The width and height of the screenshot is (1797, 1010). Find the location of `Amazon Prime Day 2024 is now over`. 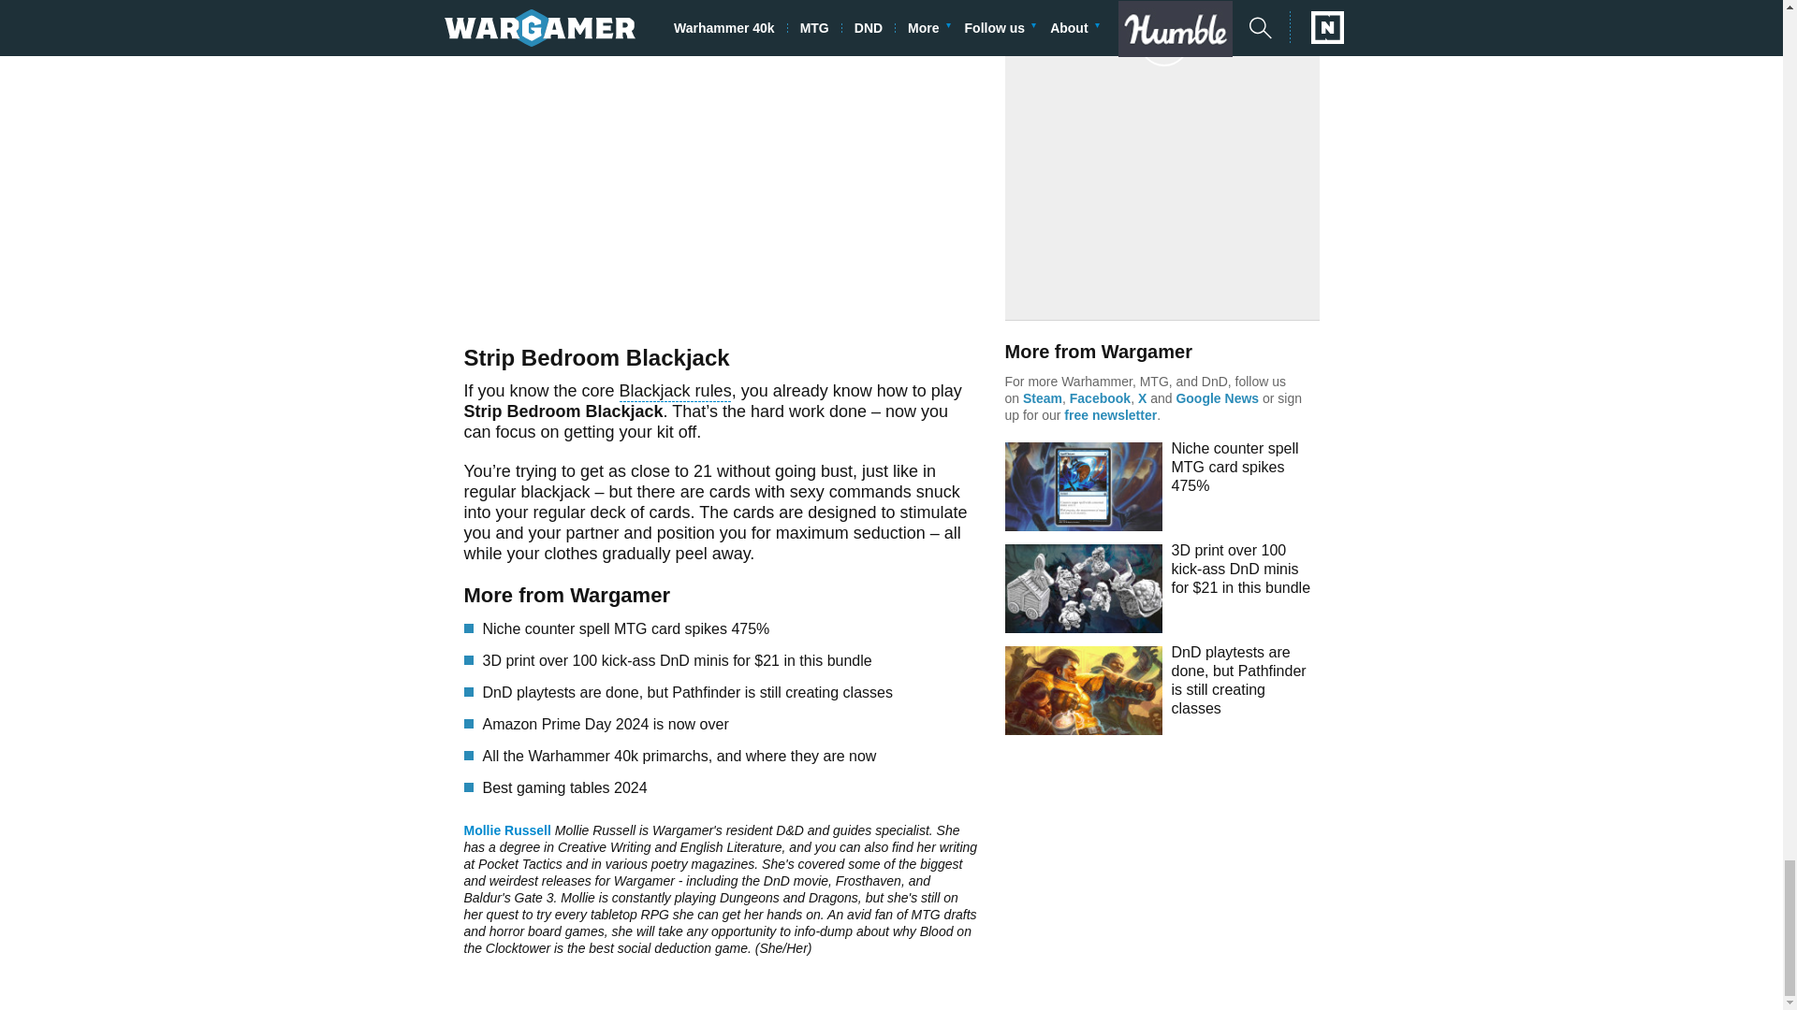

Amazon Prime Day 2024 is now over is located at coordinates (731, 724).